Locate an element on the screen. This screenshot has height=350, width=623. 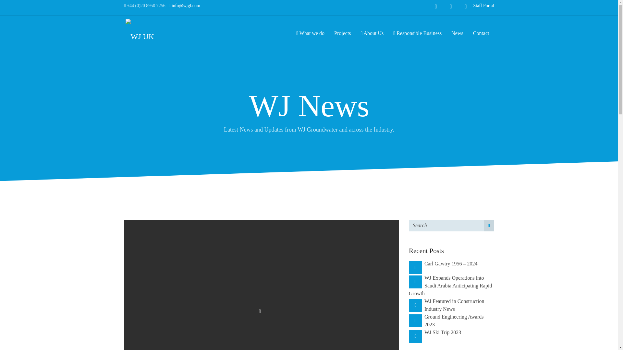
Ground Engineering Awards 2023 is located at coordinates (454, 320).